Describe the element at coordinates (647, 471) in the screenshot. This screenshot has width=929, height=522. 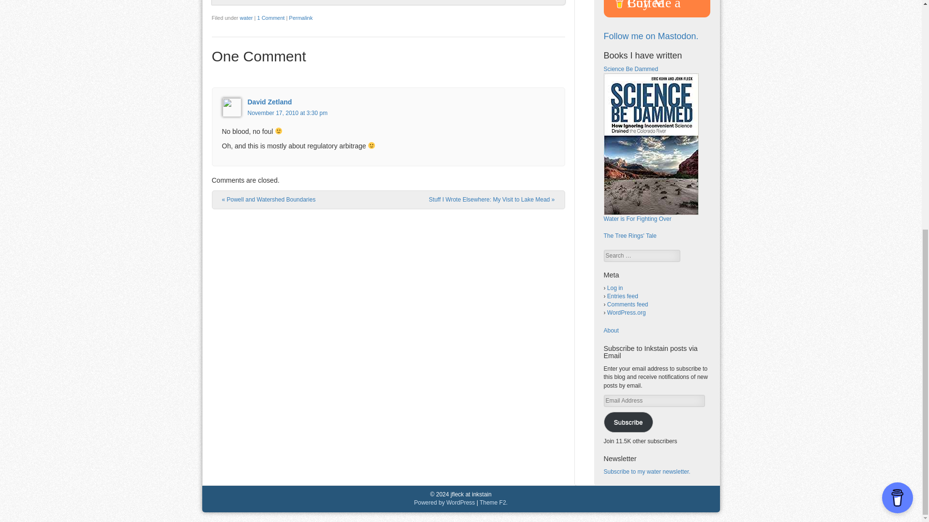
I see `Subscribe to my water newsletter.` at that location.